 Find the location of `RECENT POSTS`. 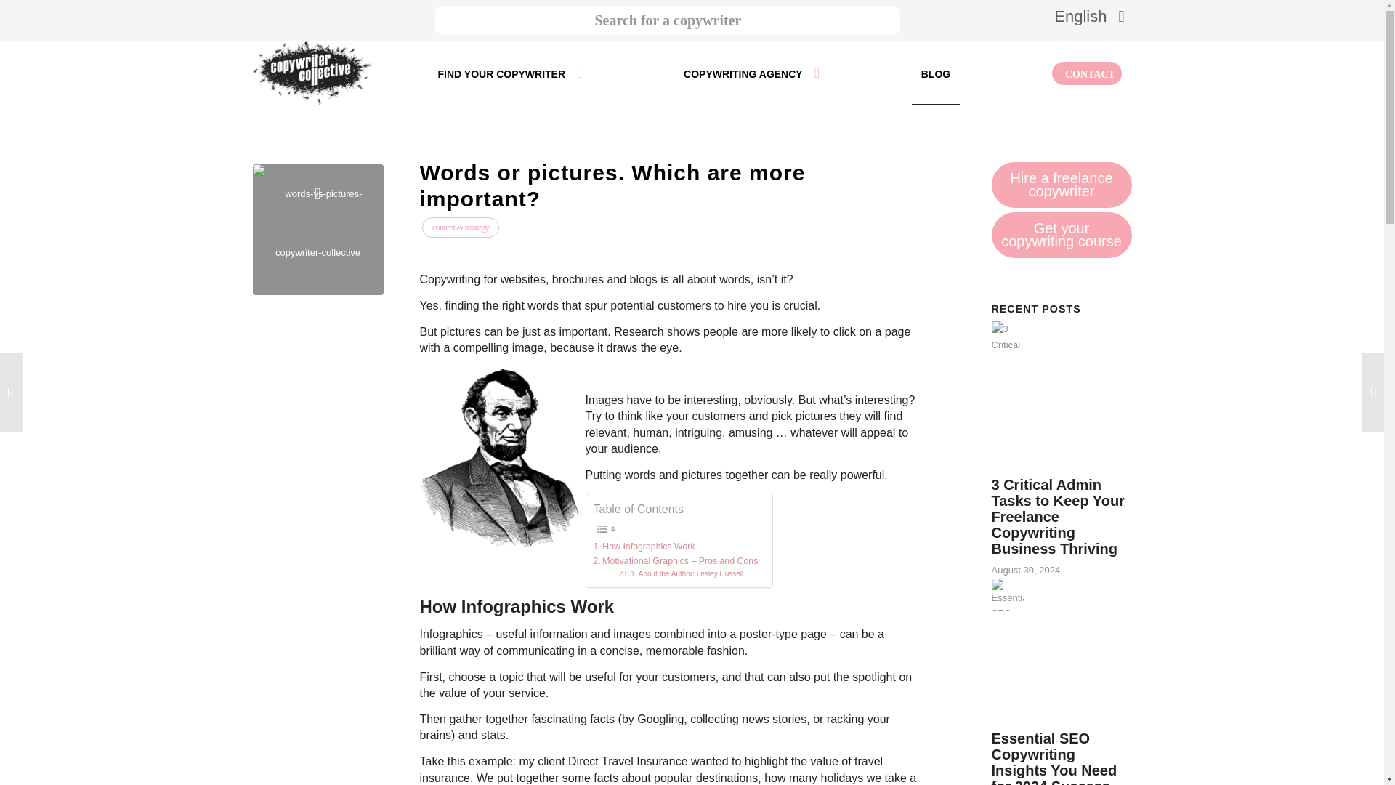

RECENT POSTS is located at coordinates (1035, 308).